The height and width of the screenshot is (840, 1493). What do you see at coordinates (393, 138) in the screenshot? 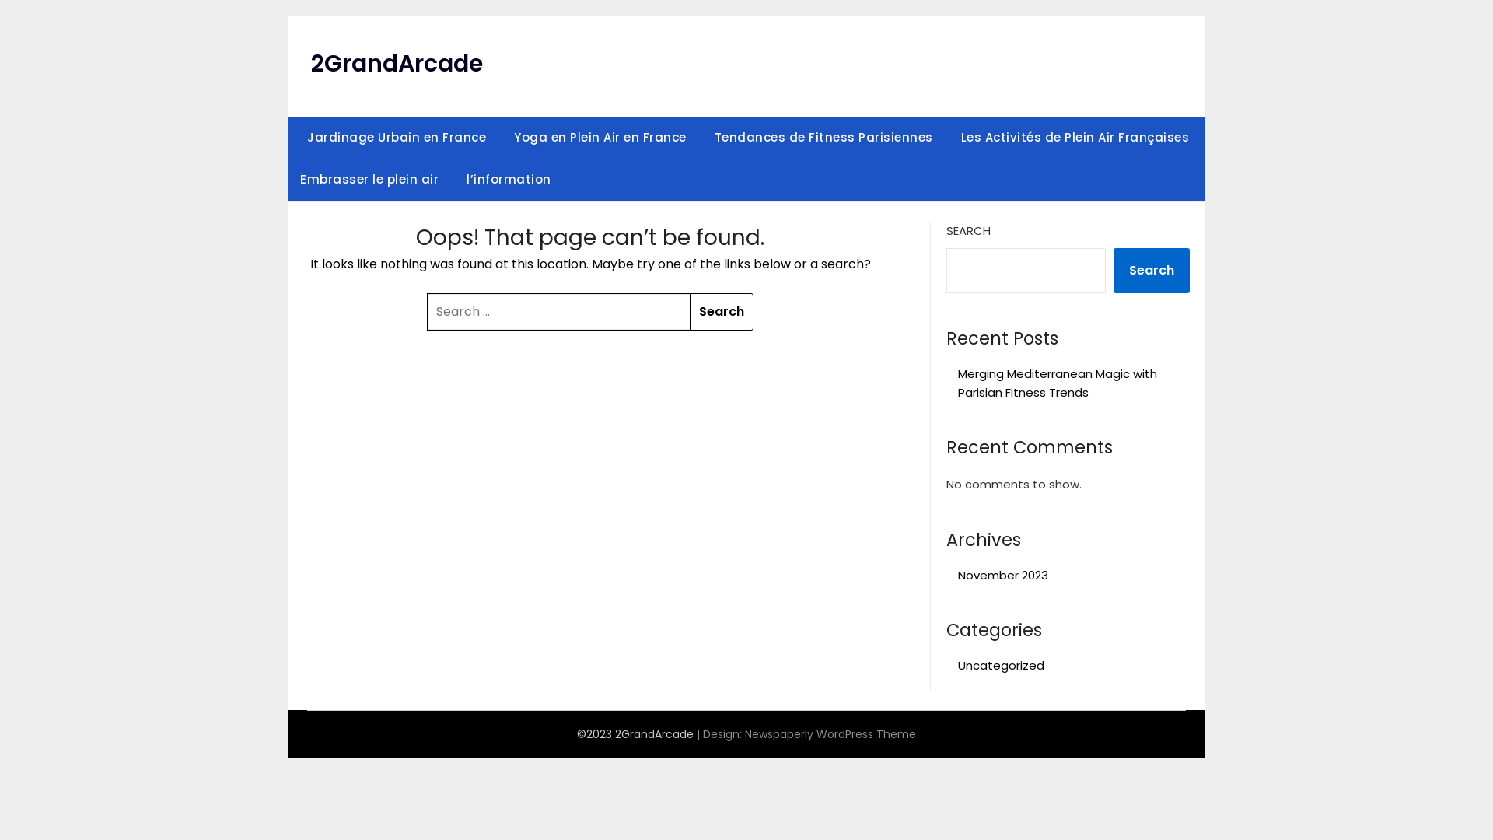
I see `Jardinage Urbain en France` at bounding box center [393, 138].